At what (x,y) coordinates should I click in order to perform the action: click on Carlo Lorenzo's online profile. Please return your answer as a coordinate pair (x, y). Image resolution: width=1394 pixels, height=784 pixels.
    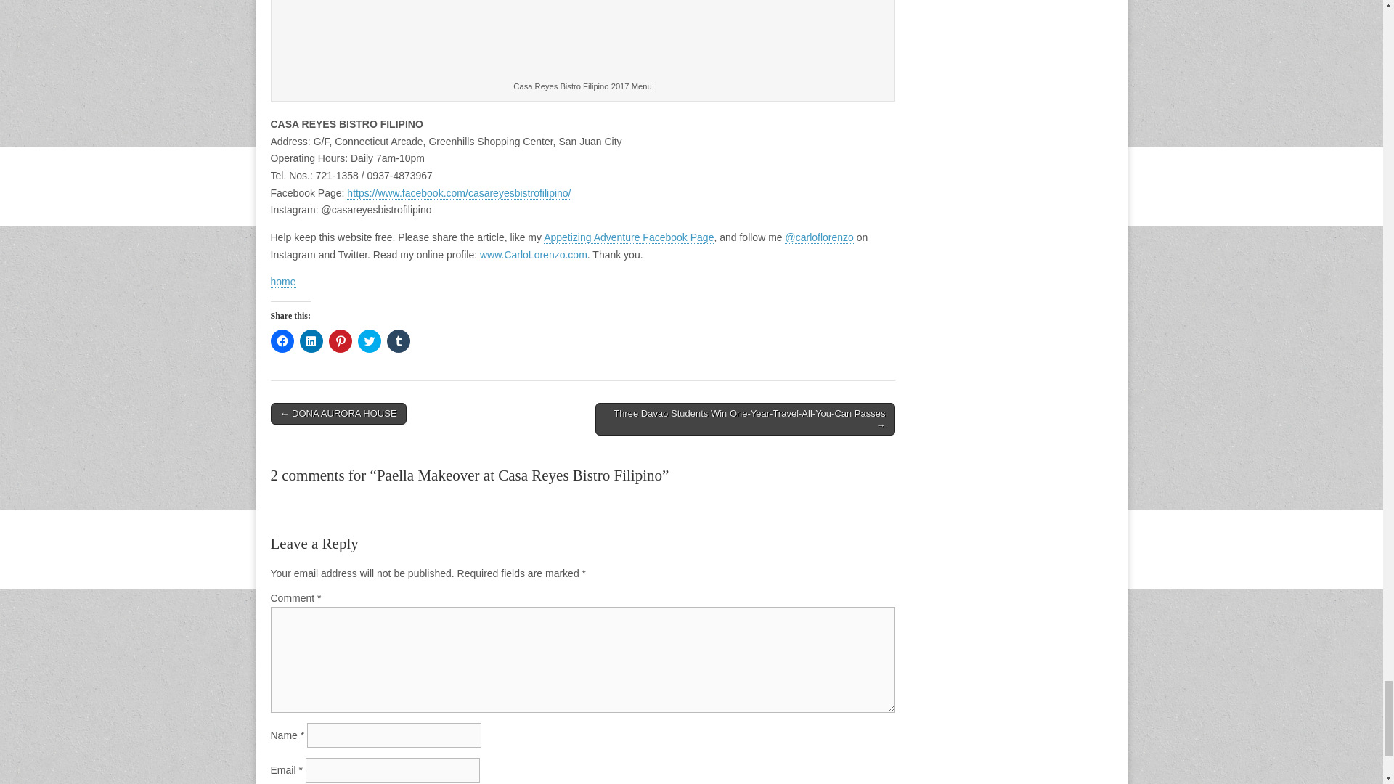
    Looking at the image, I should click on (533, 255).